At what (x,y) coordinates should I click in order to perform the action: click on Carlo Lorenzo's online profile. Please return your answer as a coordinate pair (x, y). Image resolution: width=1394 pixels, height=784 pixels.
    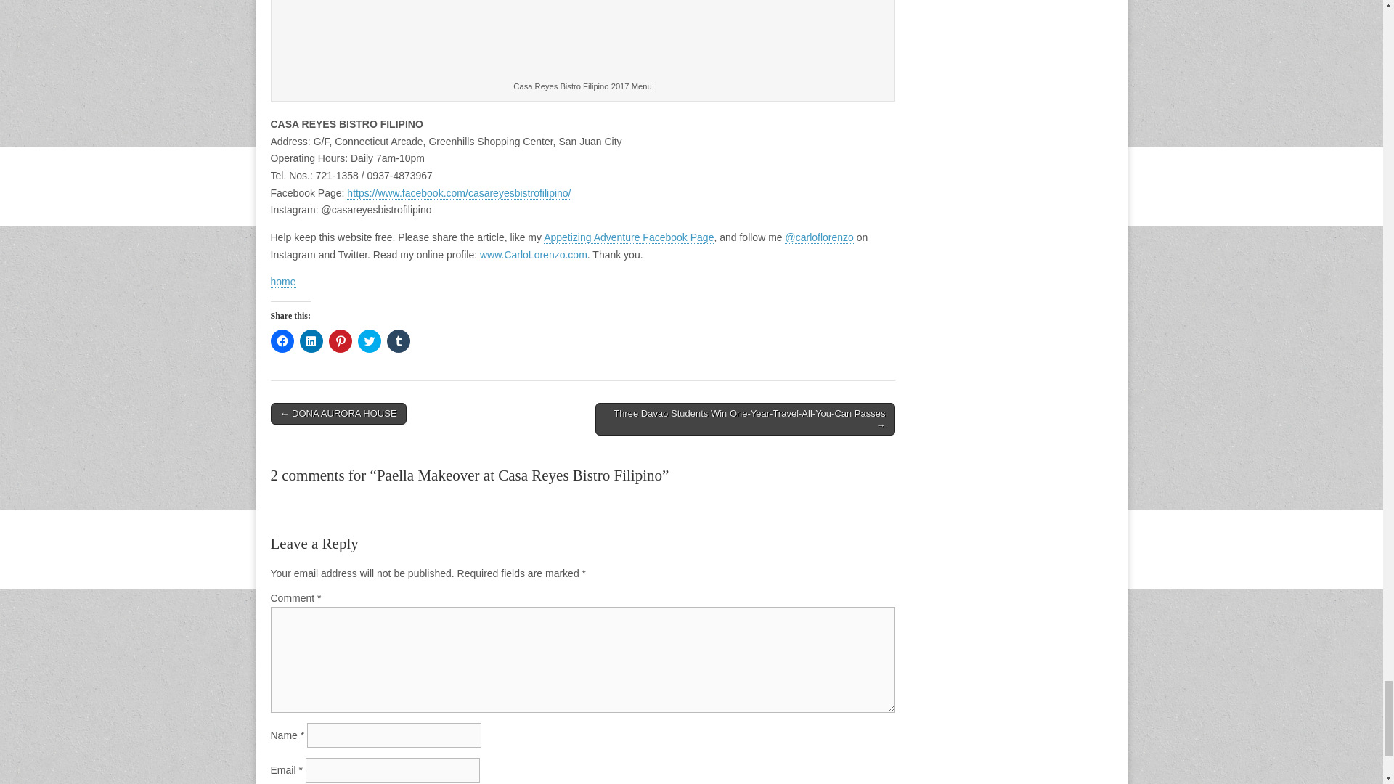
    Looking at the image, I should click on (533, 255).